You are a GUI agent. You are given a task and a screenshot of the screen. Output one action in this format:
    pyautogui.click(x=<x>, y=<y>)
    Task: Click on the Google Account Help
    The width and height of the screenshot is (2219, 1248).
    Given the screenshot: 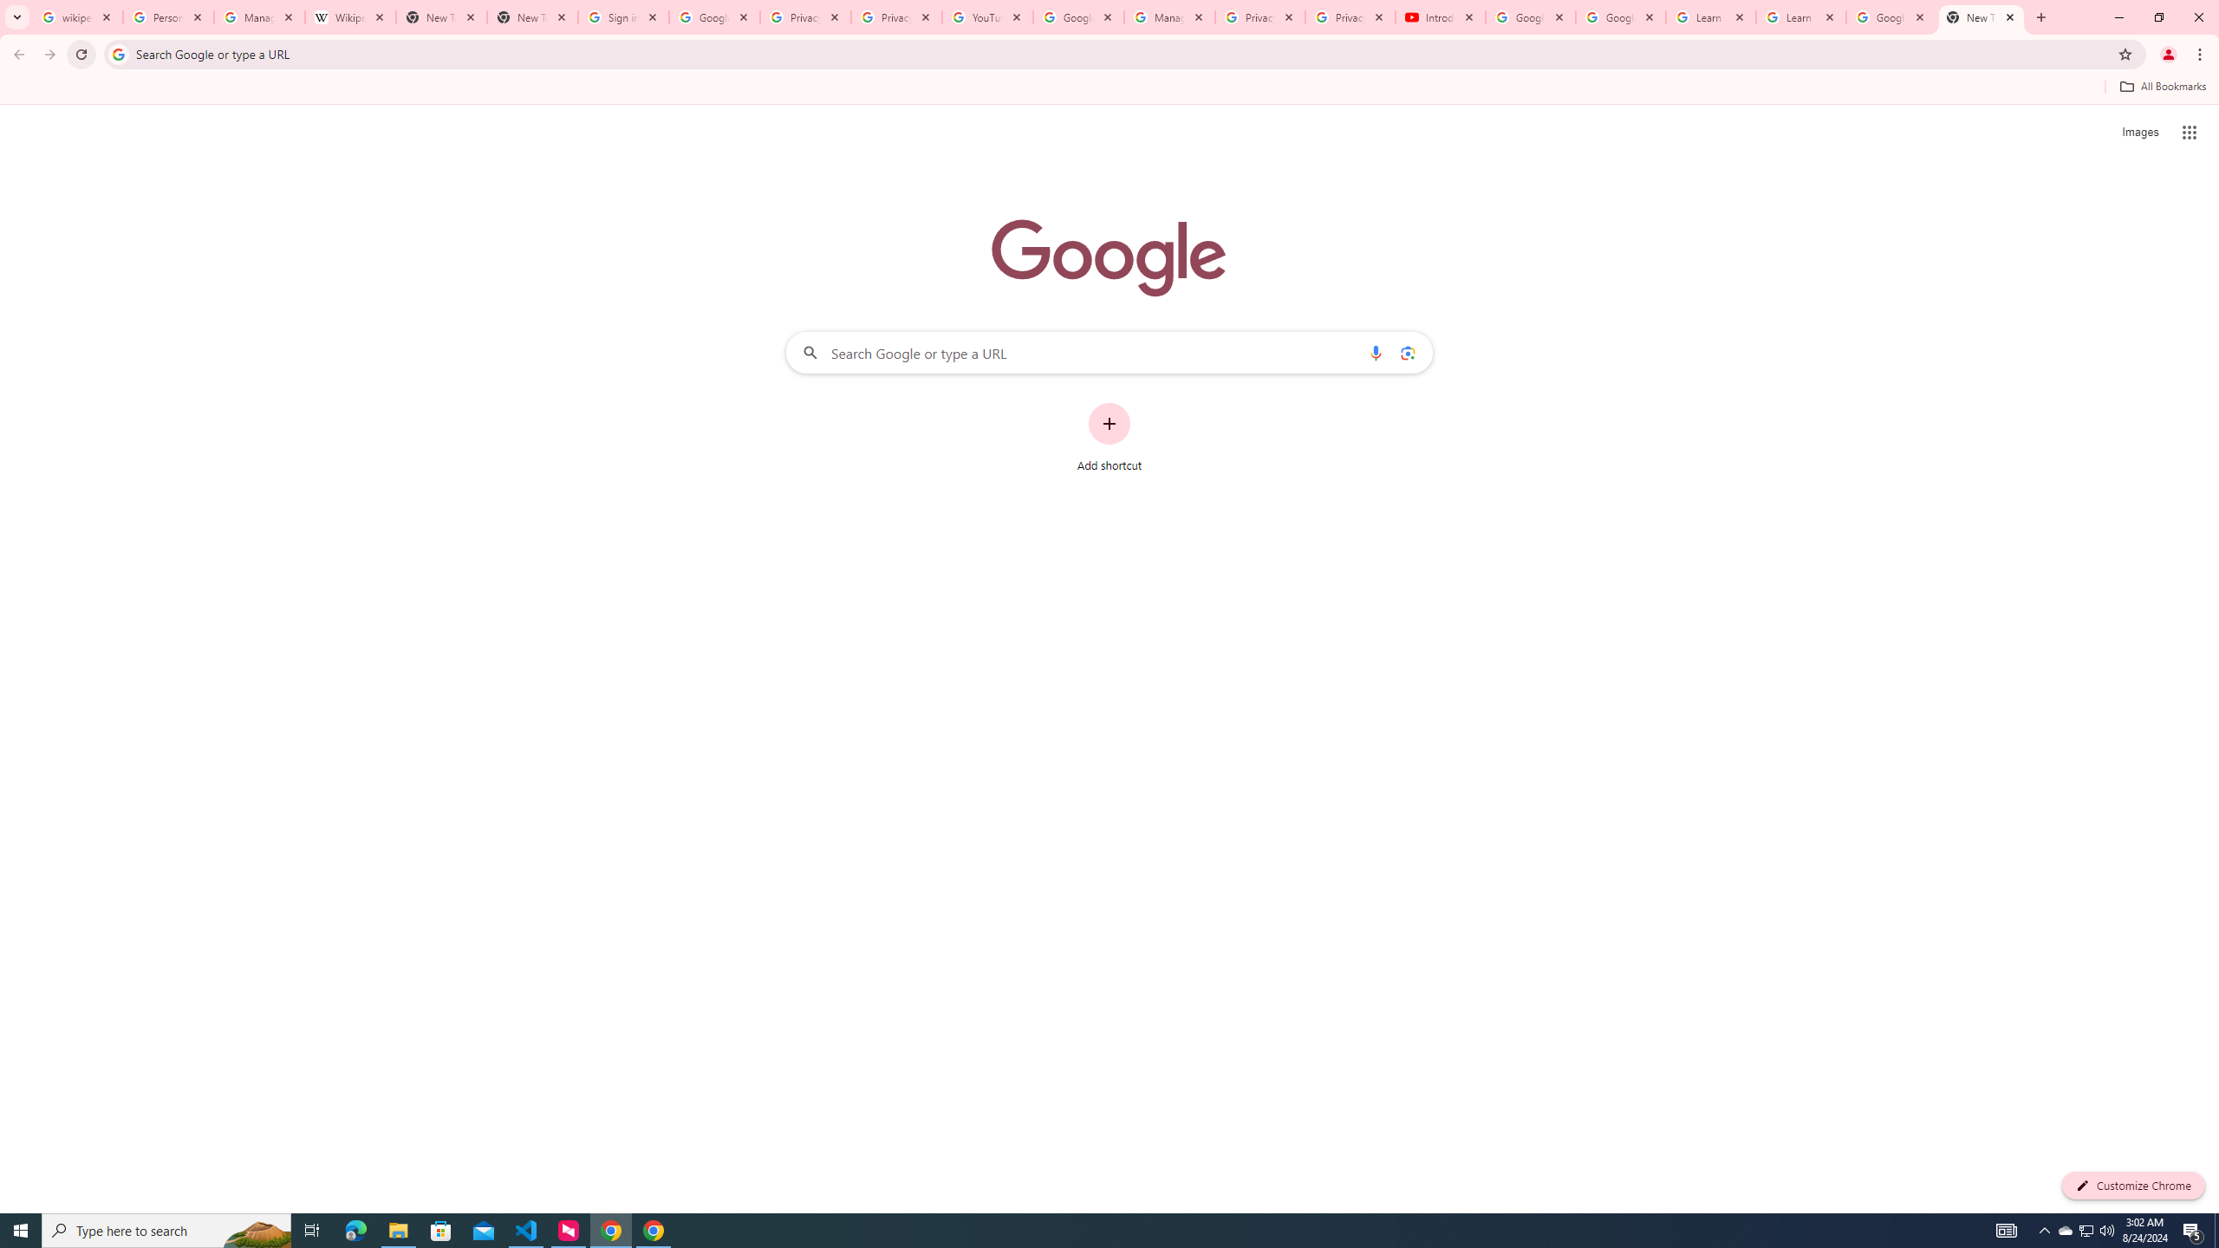 What is the action you would take?
    pyautogui.click(x=1078, y=17)
    